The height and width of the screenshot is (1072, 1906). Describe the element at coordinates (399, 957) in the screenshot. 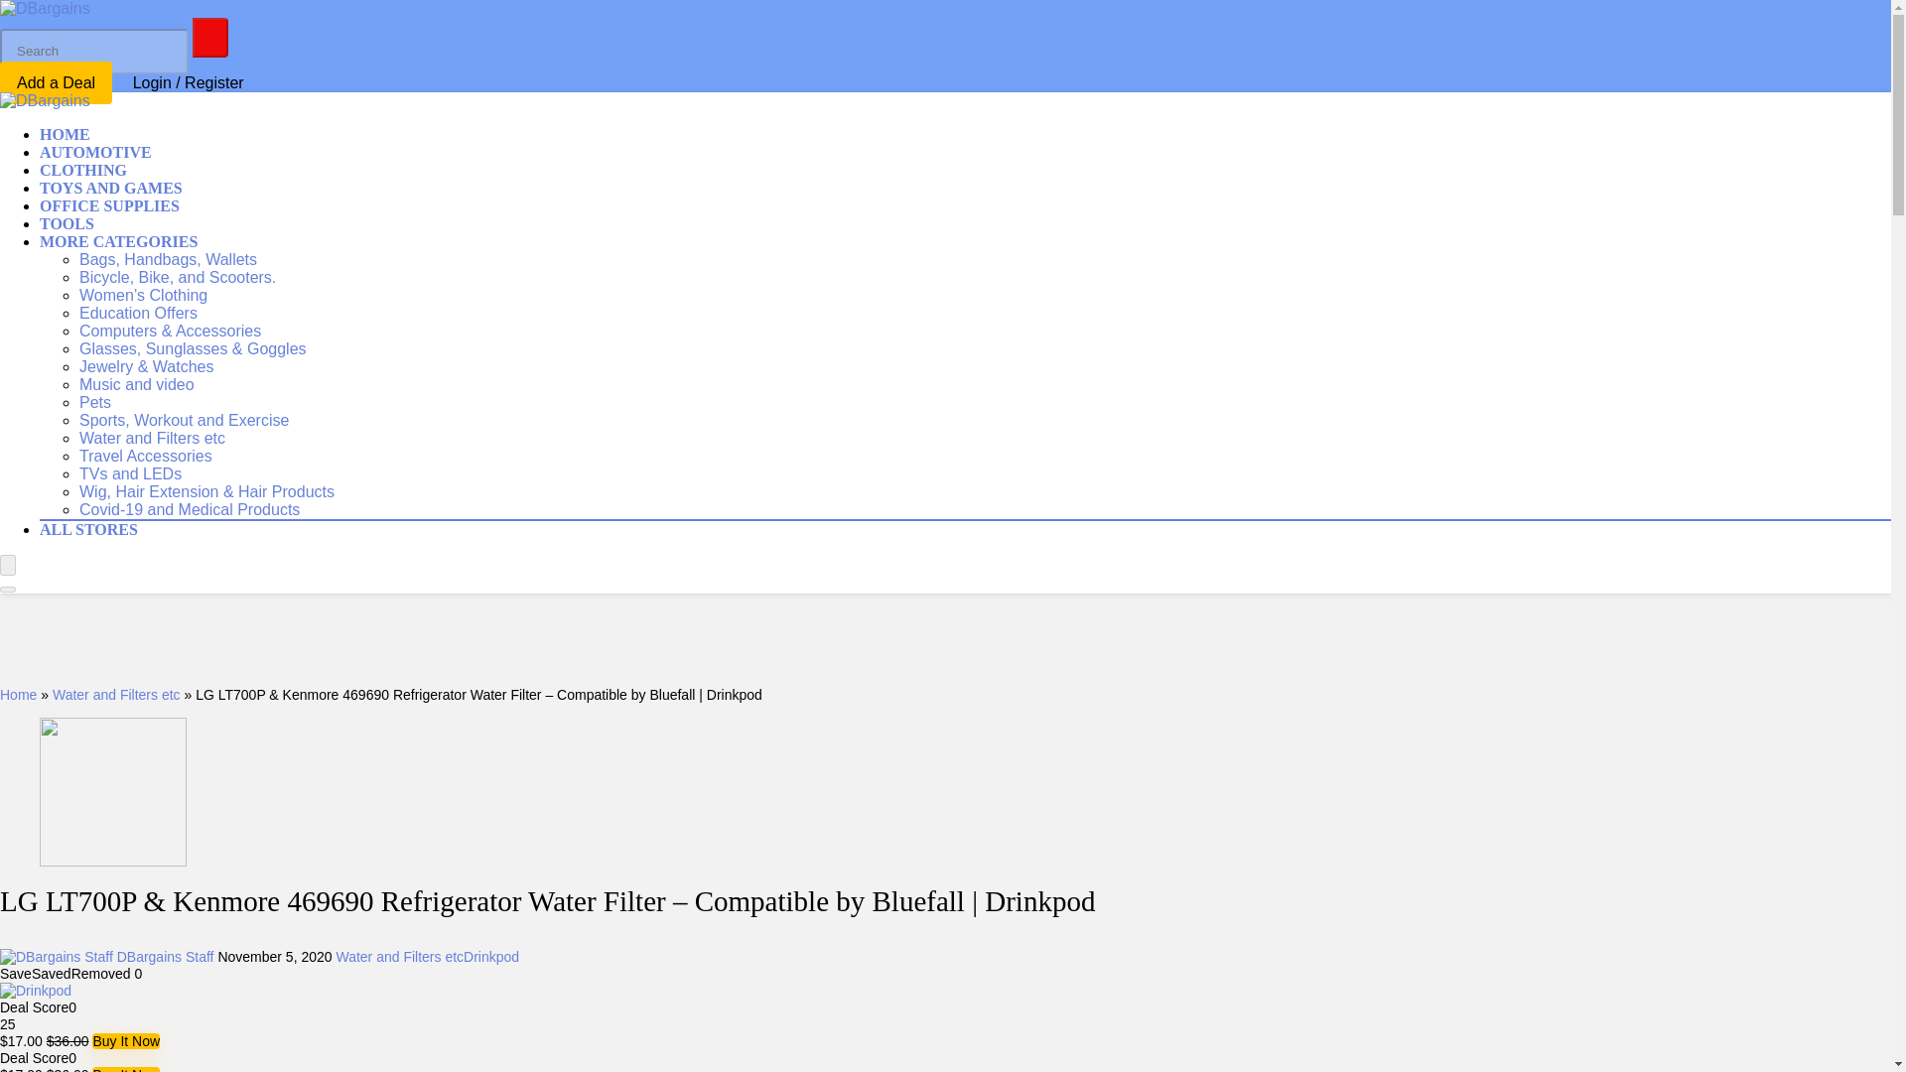

I see `View all posts in Water and Filters etc` at that location.